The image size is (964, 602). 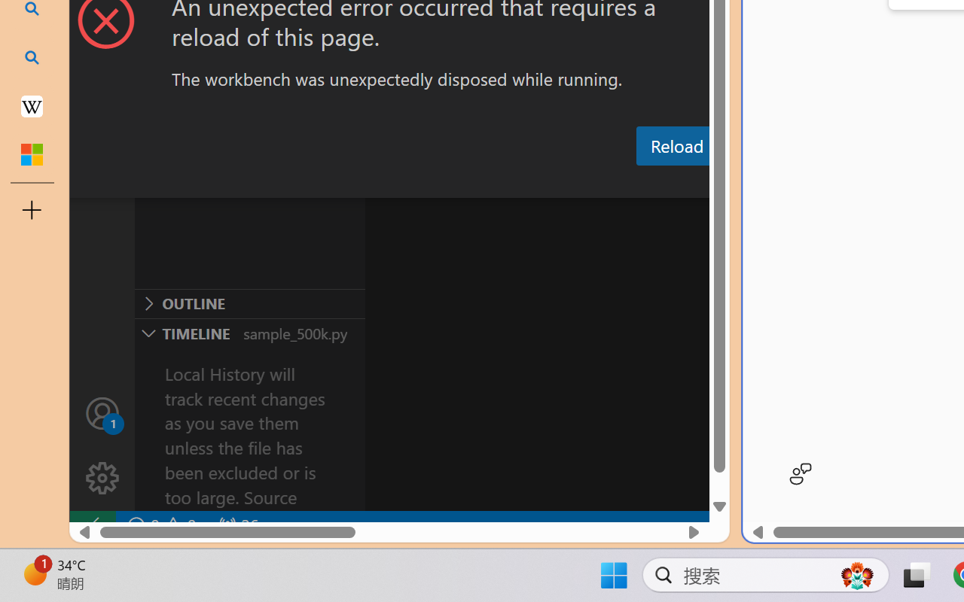 What do you see at coordinates (249, 333) in the screenshot?
I see `Timeline Section` at bounding box center [249, 333].